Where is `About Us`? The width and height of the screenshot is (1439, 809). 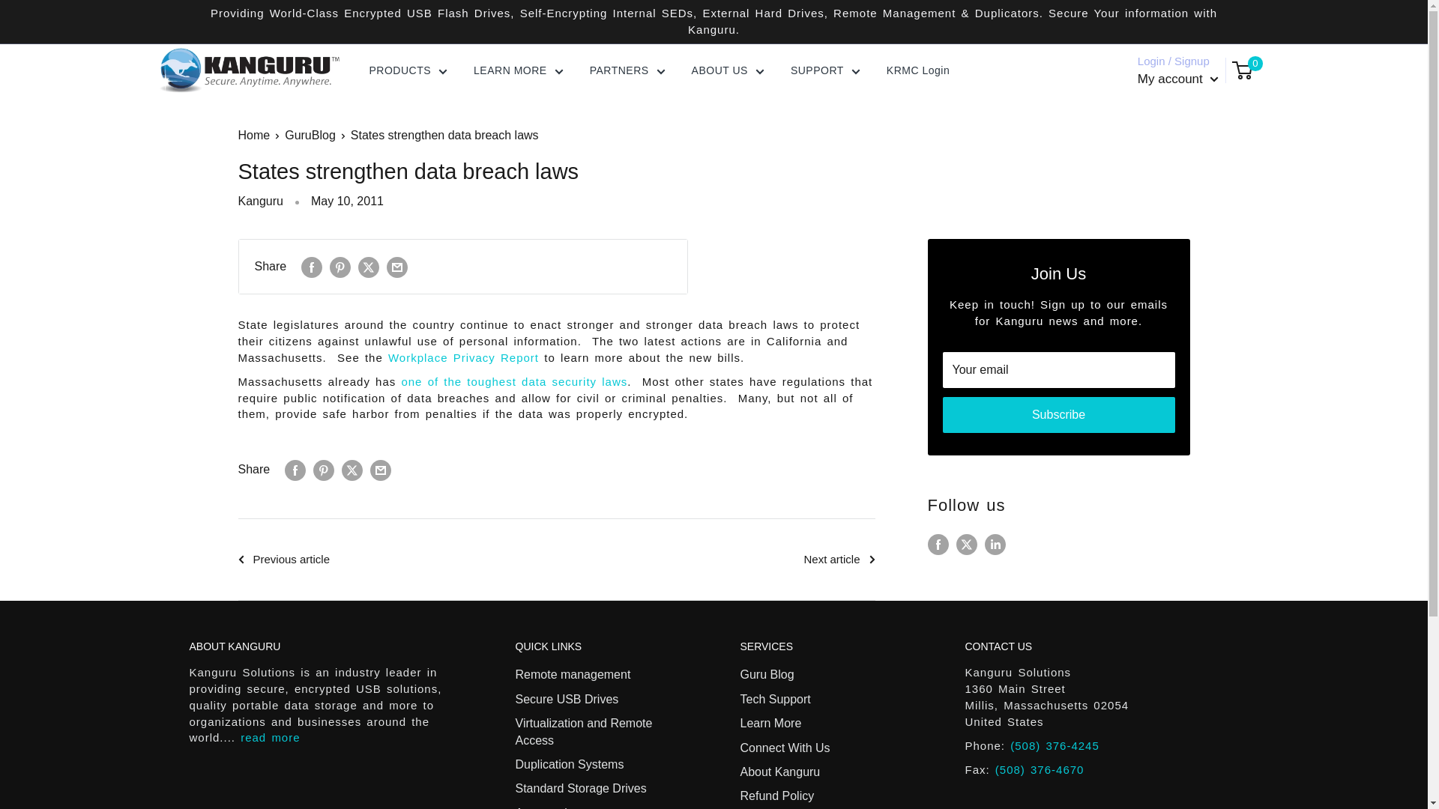 About Us is located at coordinates (270, 737).